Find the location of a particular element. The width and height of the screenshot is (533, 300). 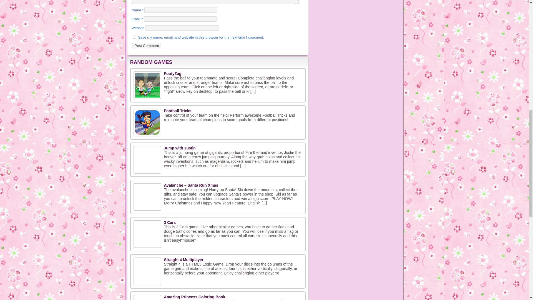

Football Tricks is located at coordinates (177, 111).